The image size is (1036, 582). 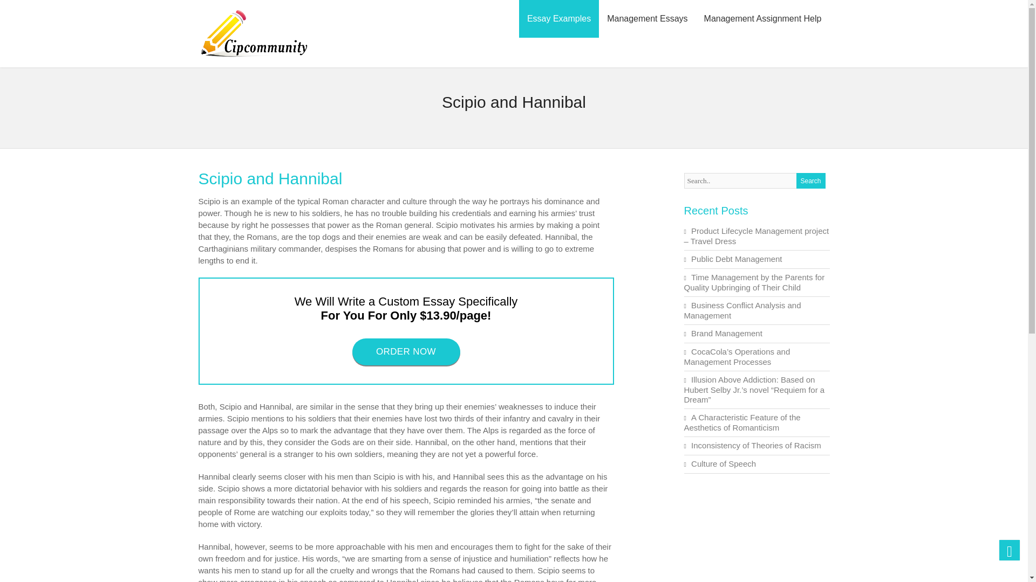 I want to click on Business Conflict Analysis and Management, so click(x=742, y=310).